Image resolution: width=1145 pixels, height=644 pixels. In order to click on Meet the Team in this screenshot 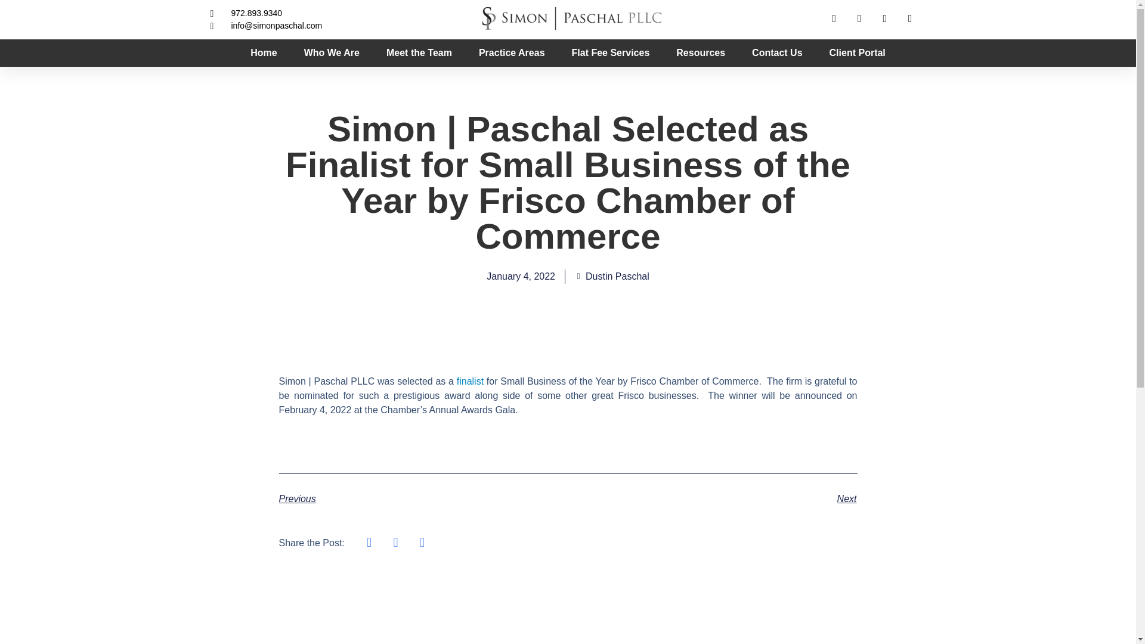, I will do `click(419, 52)`.